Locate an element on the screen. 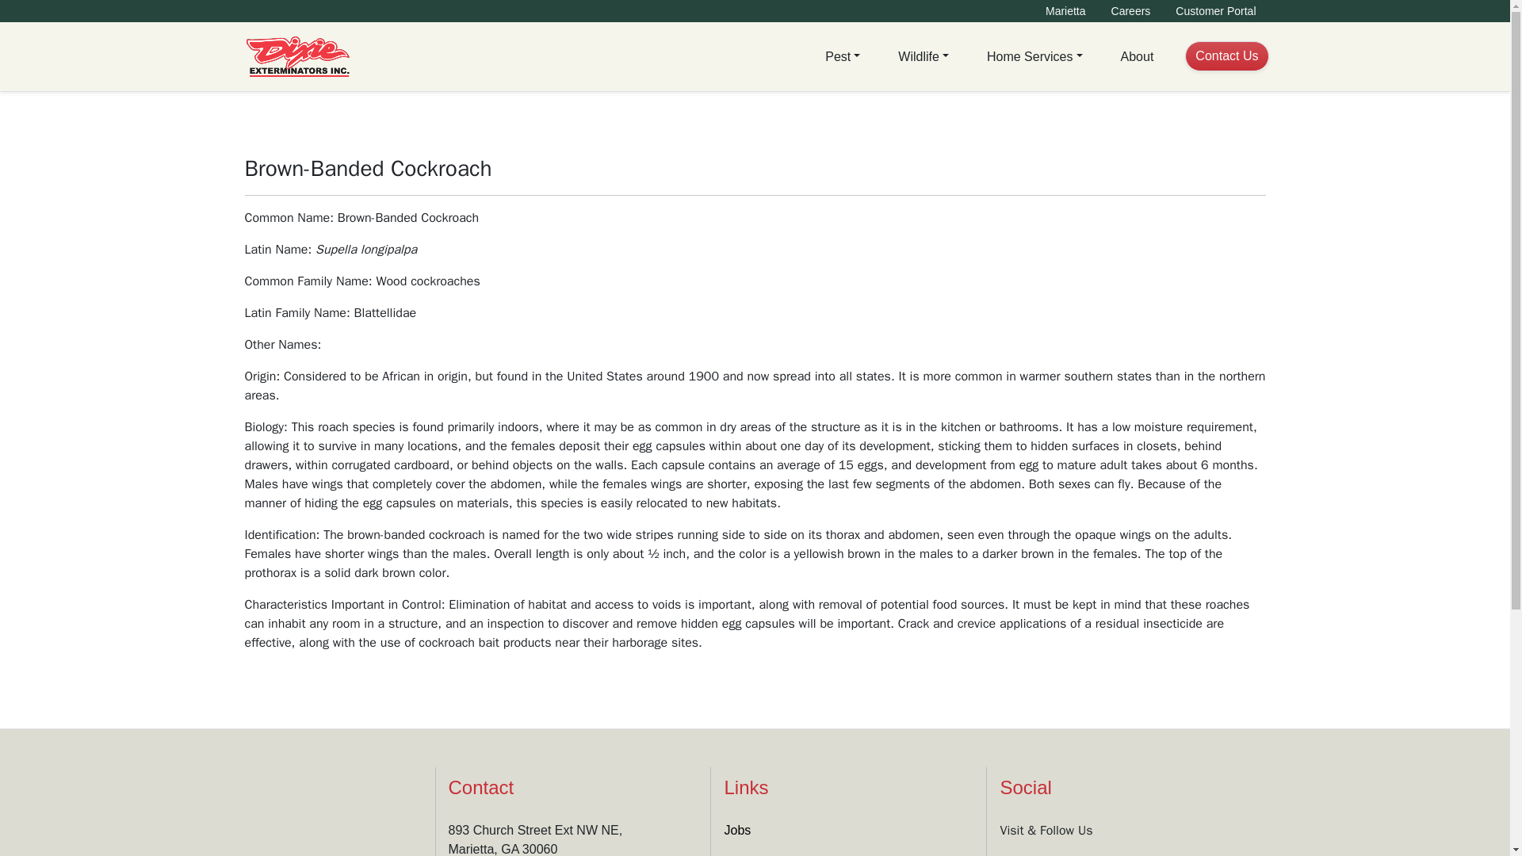  LinkedIn Logo is located at coordinates (1060, 854).